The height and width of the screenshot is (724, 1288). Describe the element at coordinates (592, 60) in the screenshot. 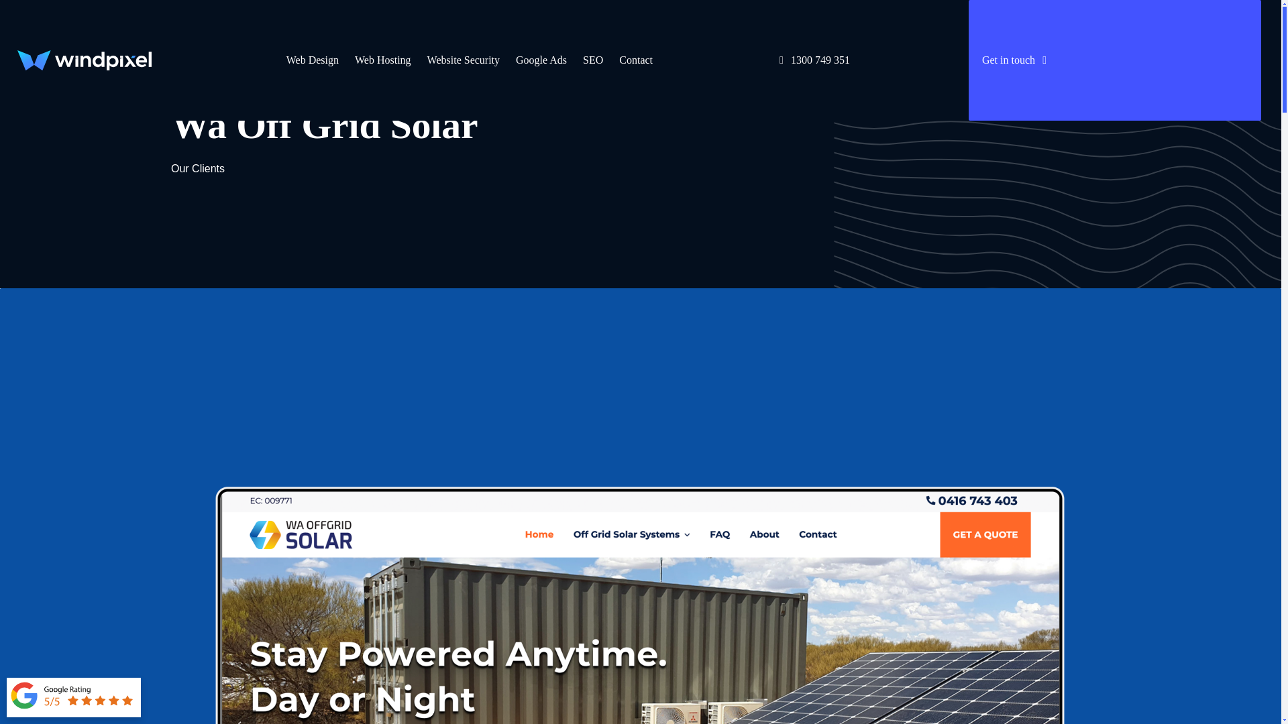

I see `SEO` at that location.